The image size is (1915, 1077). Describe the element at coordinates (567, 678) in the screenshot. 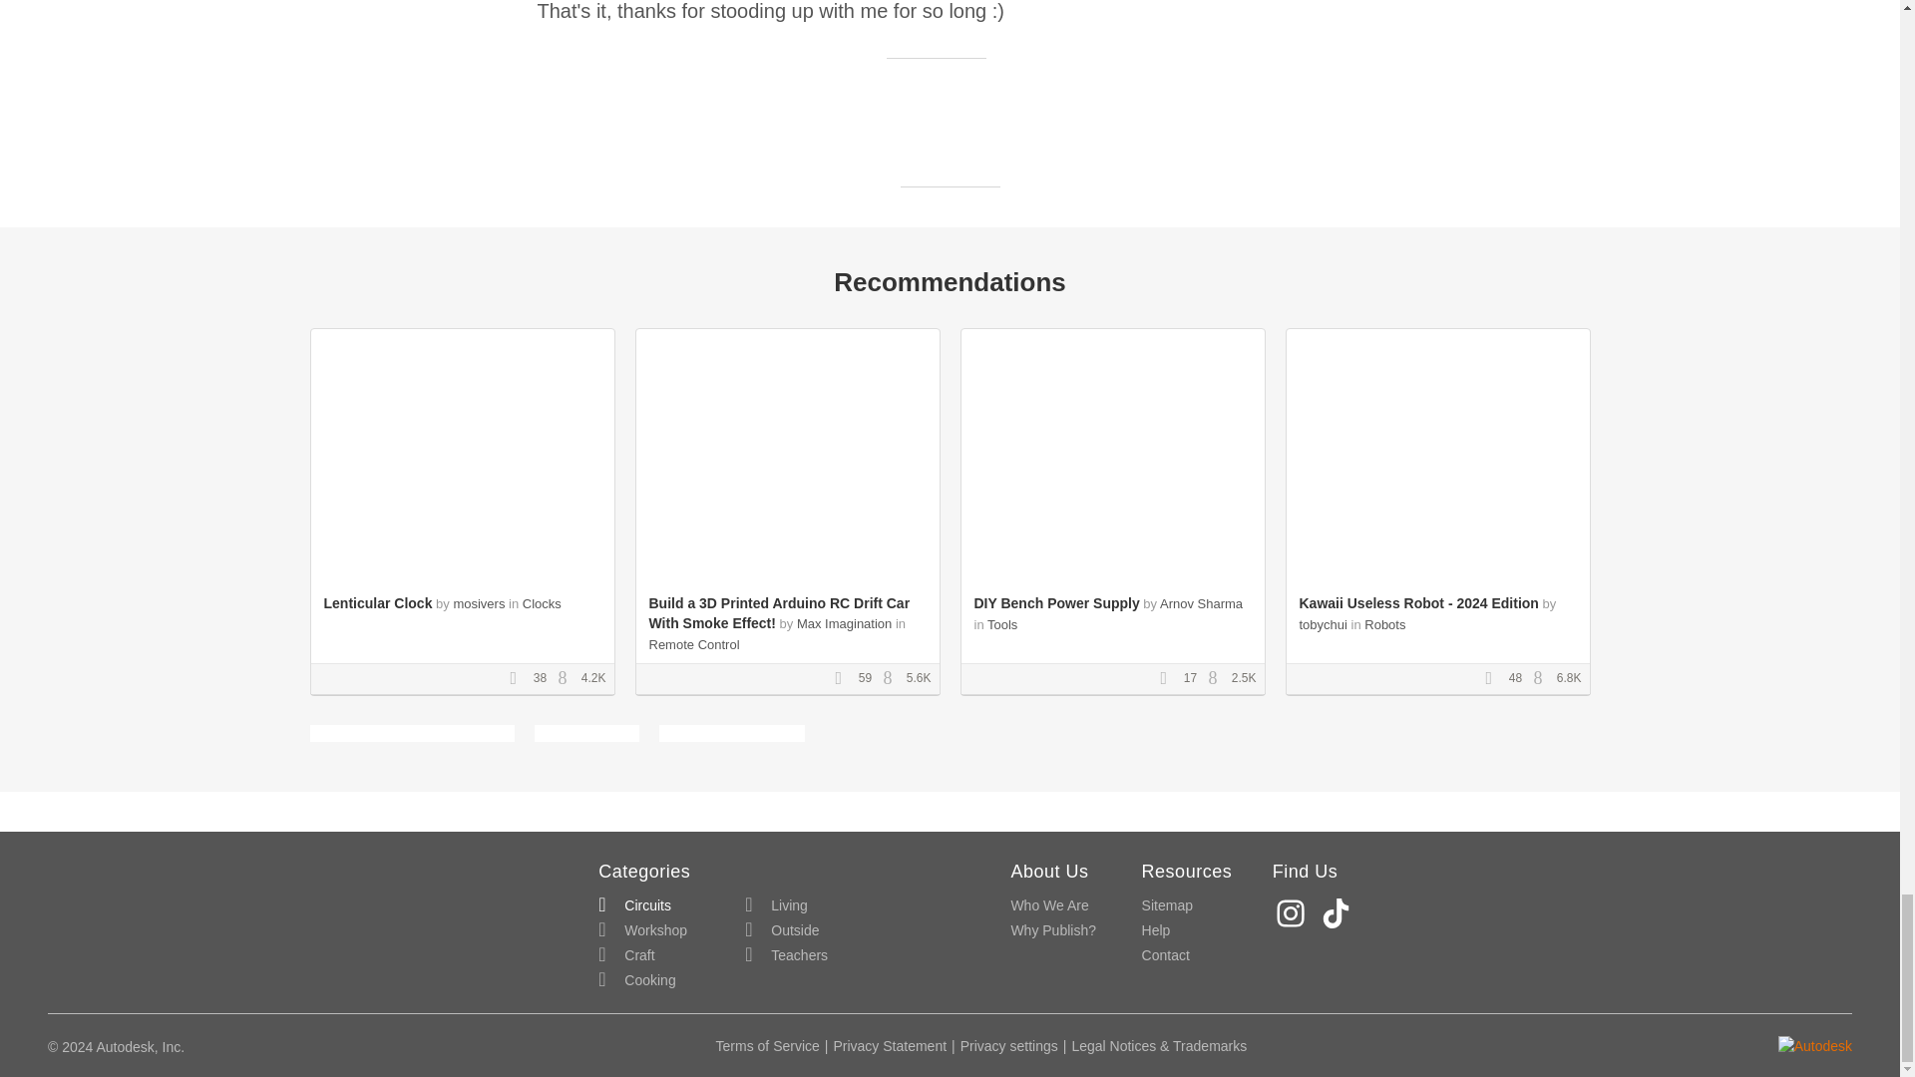

I see `Views Count` at that location.